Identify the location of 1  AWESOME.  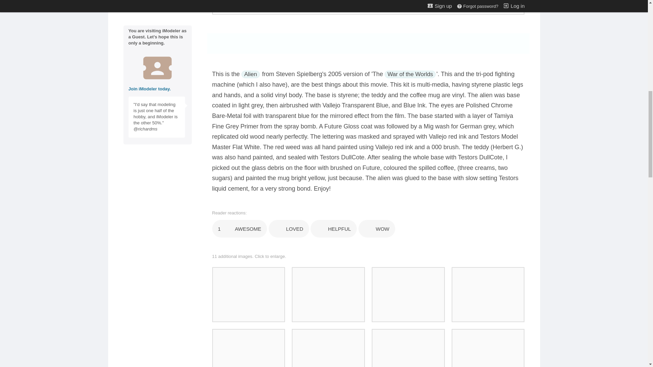
(239, 228).